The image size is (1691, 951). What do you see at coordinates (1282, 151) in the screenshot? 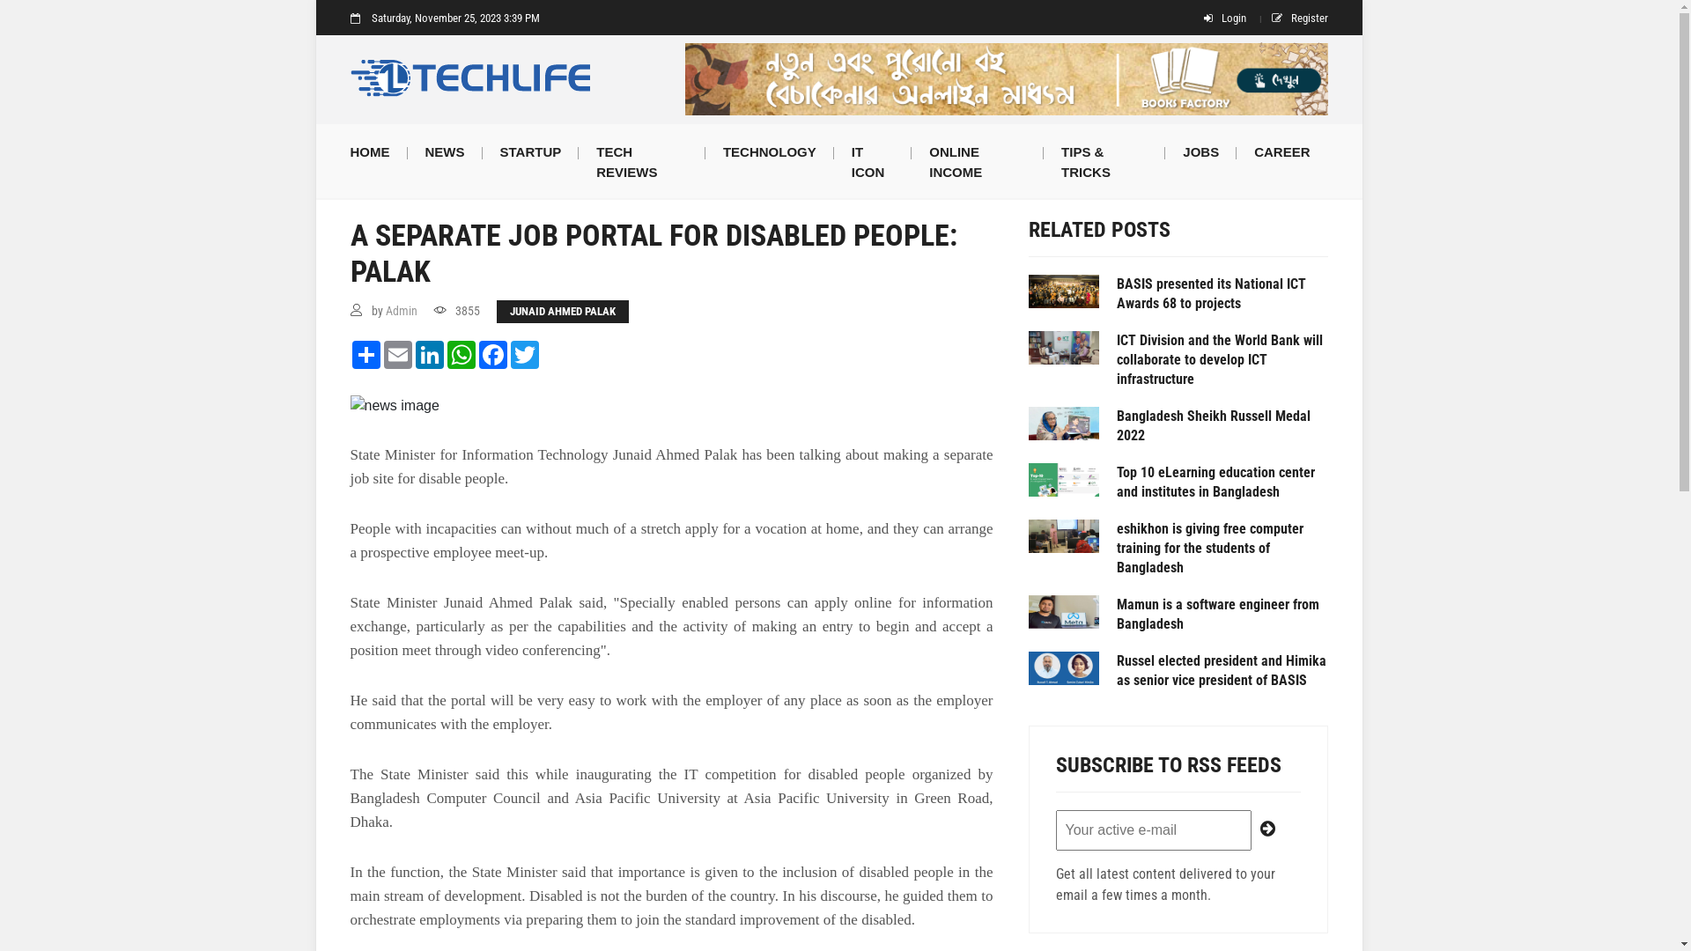
I see `CAREER` at bounding box center [1282, 151].